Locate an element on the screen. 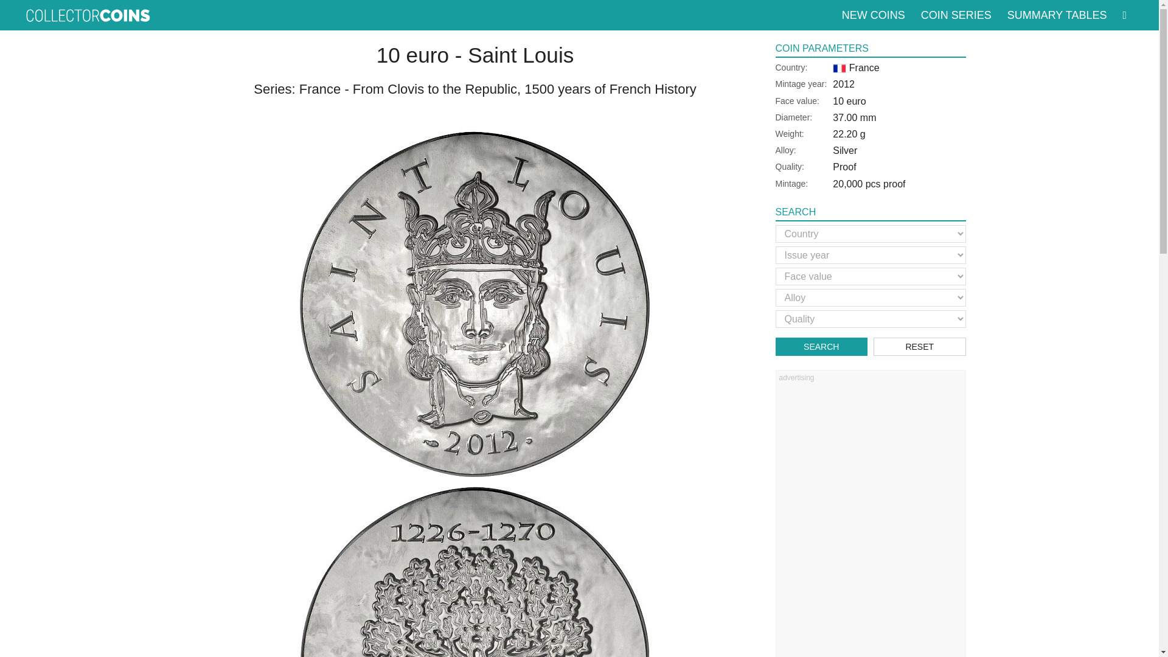  10 euro is located at coordinates (849, 101).